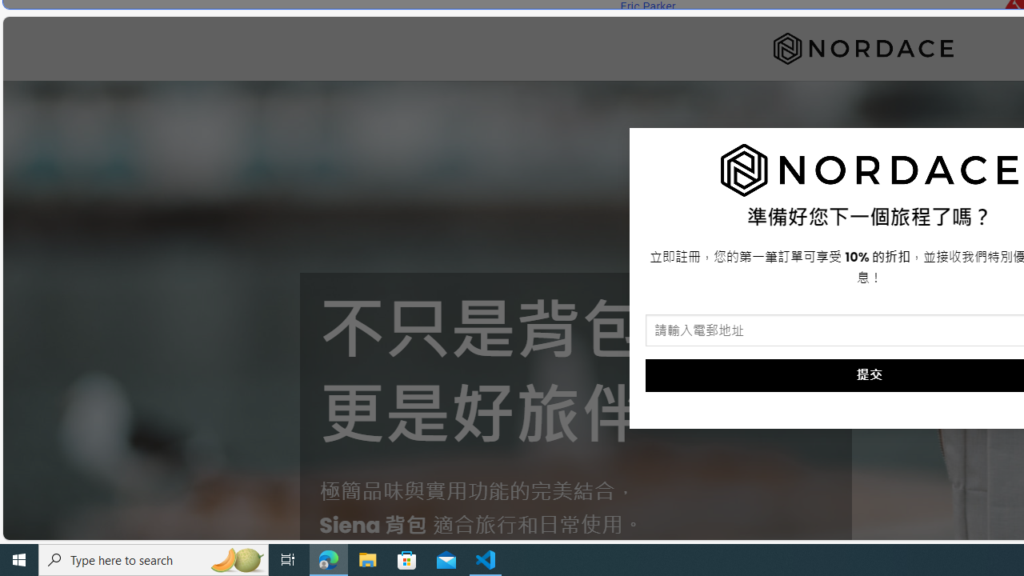  Describe the element at coordinates (647, 6) in the screenshot. I see `Eric Parker` at that location.